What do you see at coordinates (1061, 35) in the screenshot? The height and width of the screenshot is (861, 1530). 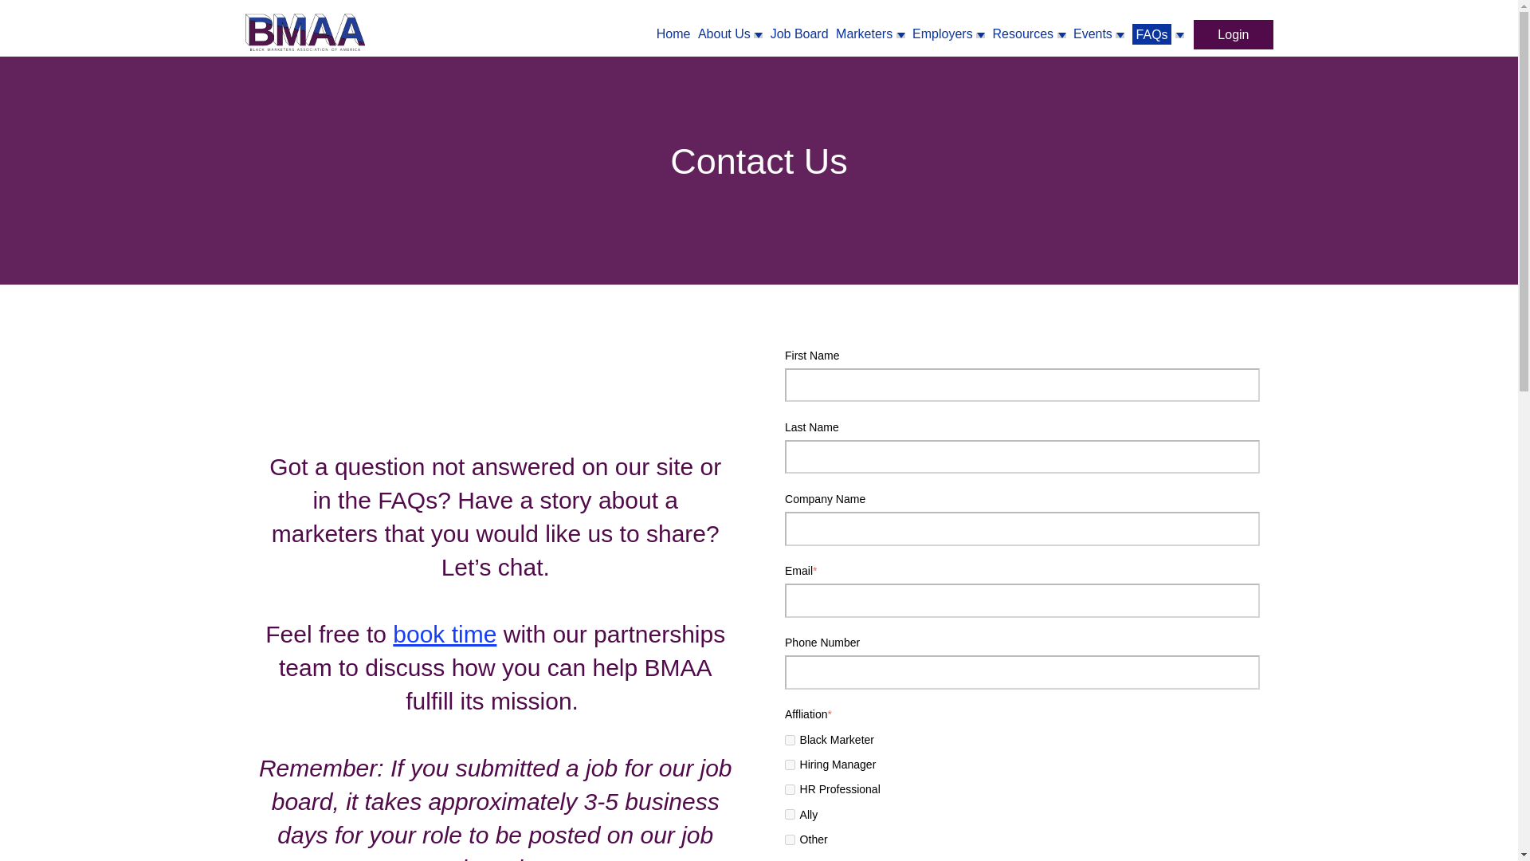 I see `Show submenu for Resources` at bounding box center [1061, 35].